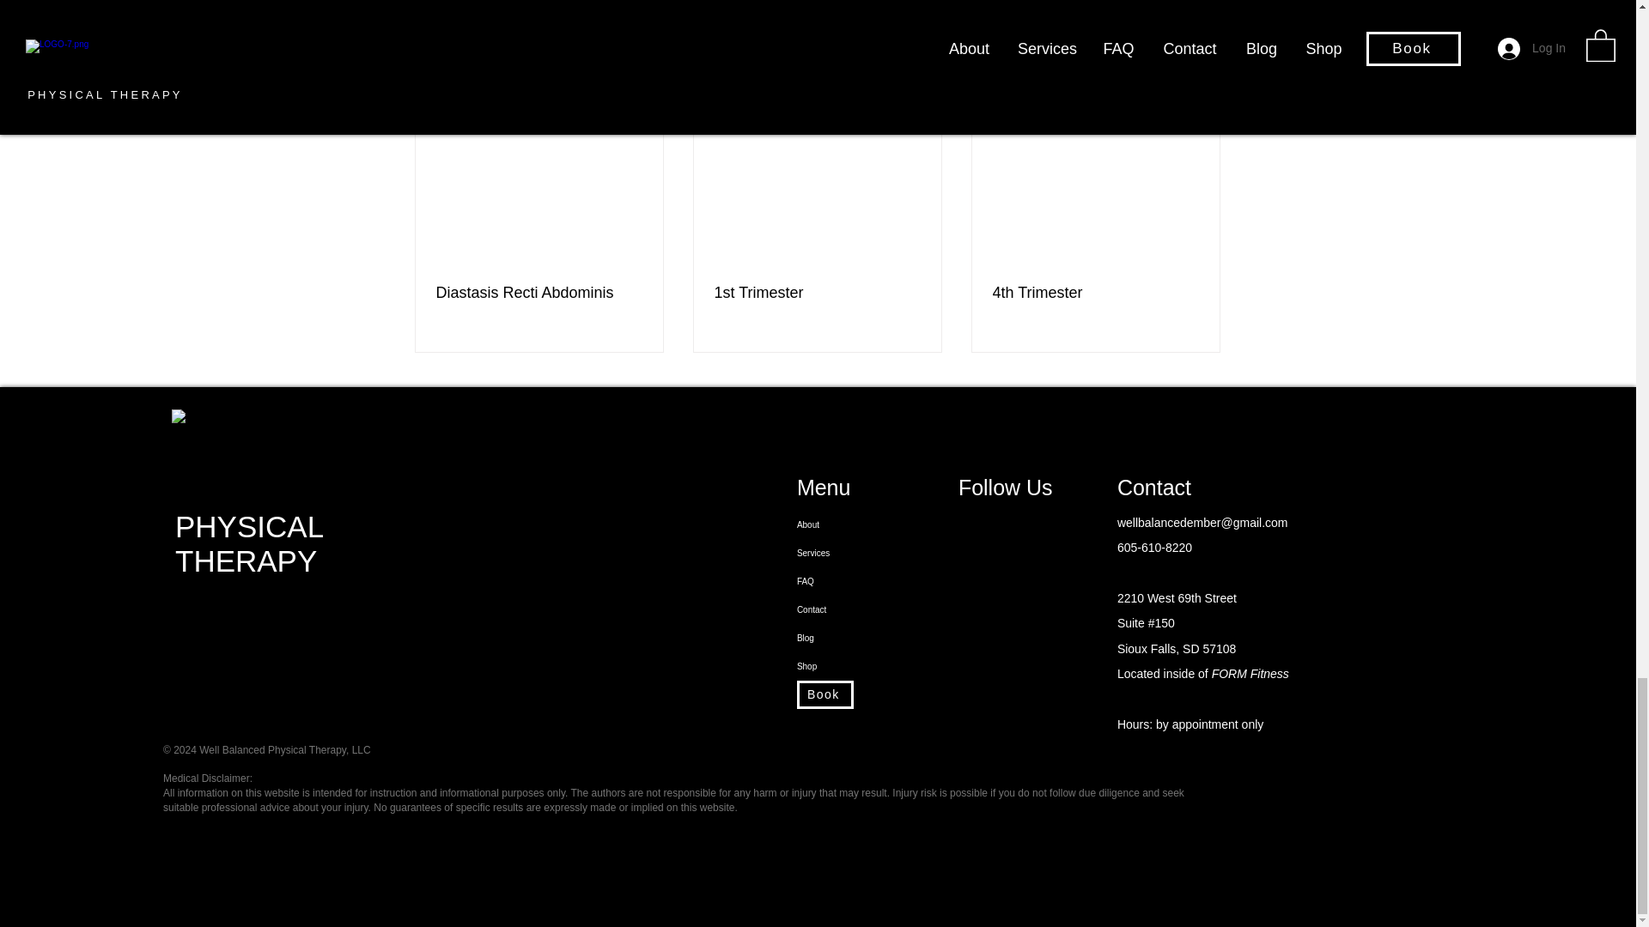 The width and height of the screenshot is (1649, 927). Describe the element at coordinates (1095, 293) in the screenshot. I see `4th Trimester` at that location.